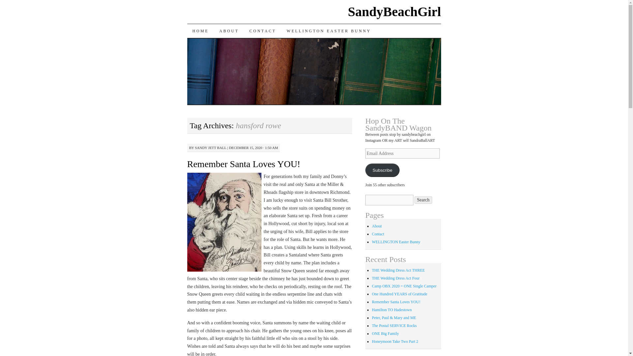 Image resolution: width=633 pixels, height=356 pixels. I want to click on Search, so click(423, 200).